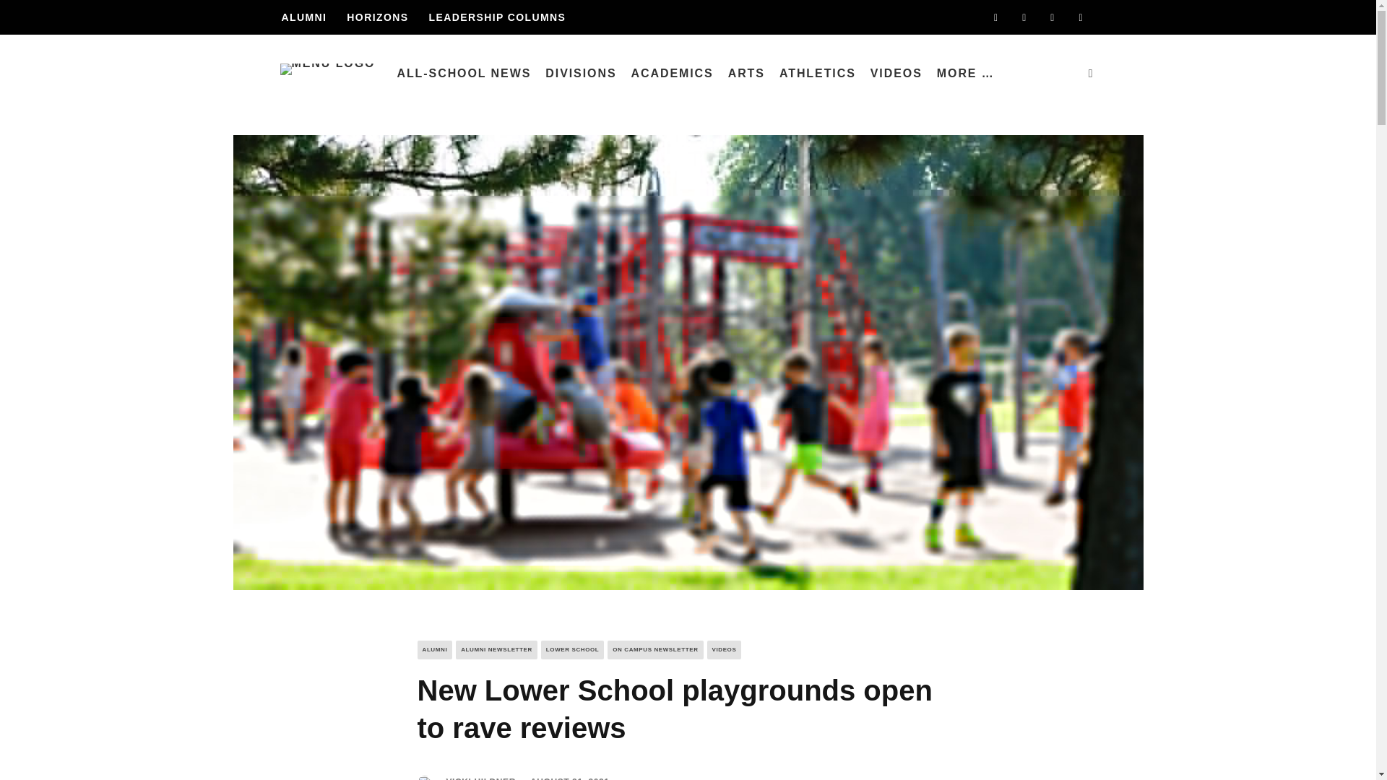 The image size is (1387, 780). What do you see at coordinates (818, 74) in the screenshot?
I see `ATHLETICS` at bounding box center [818, 74].